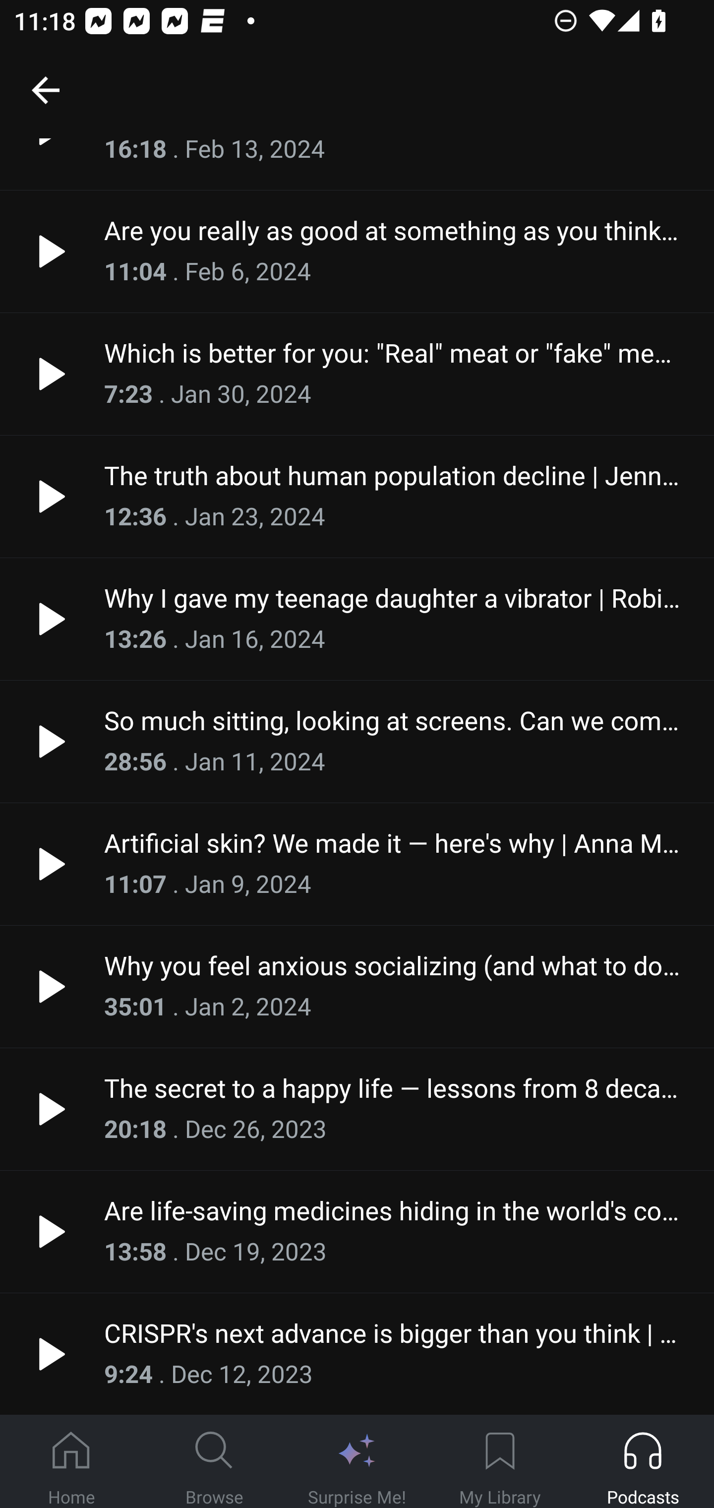  Describe the element at coordinates (214, 1462) in the screenshot. I see `Browse` at that location.